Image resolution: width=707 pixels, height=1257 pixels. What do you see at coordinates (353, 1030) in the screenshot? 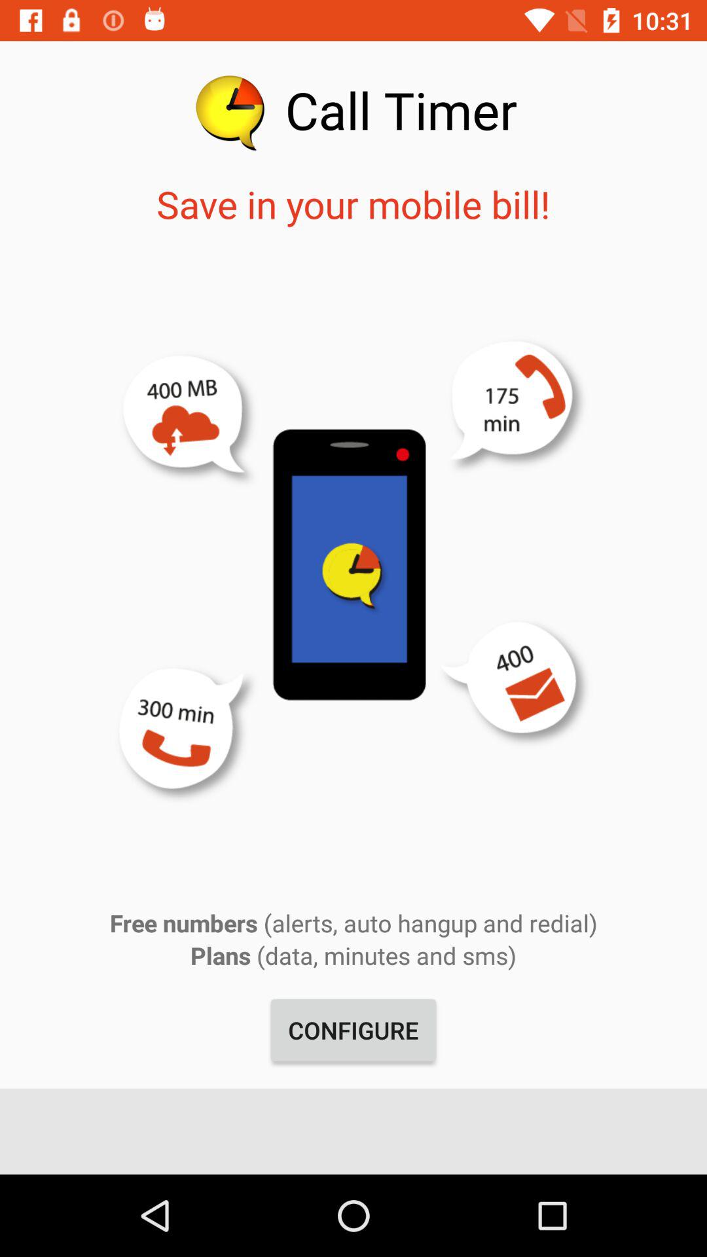
I see `jump until the configure` at bounding box center [353, 1030].